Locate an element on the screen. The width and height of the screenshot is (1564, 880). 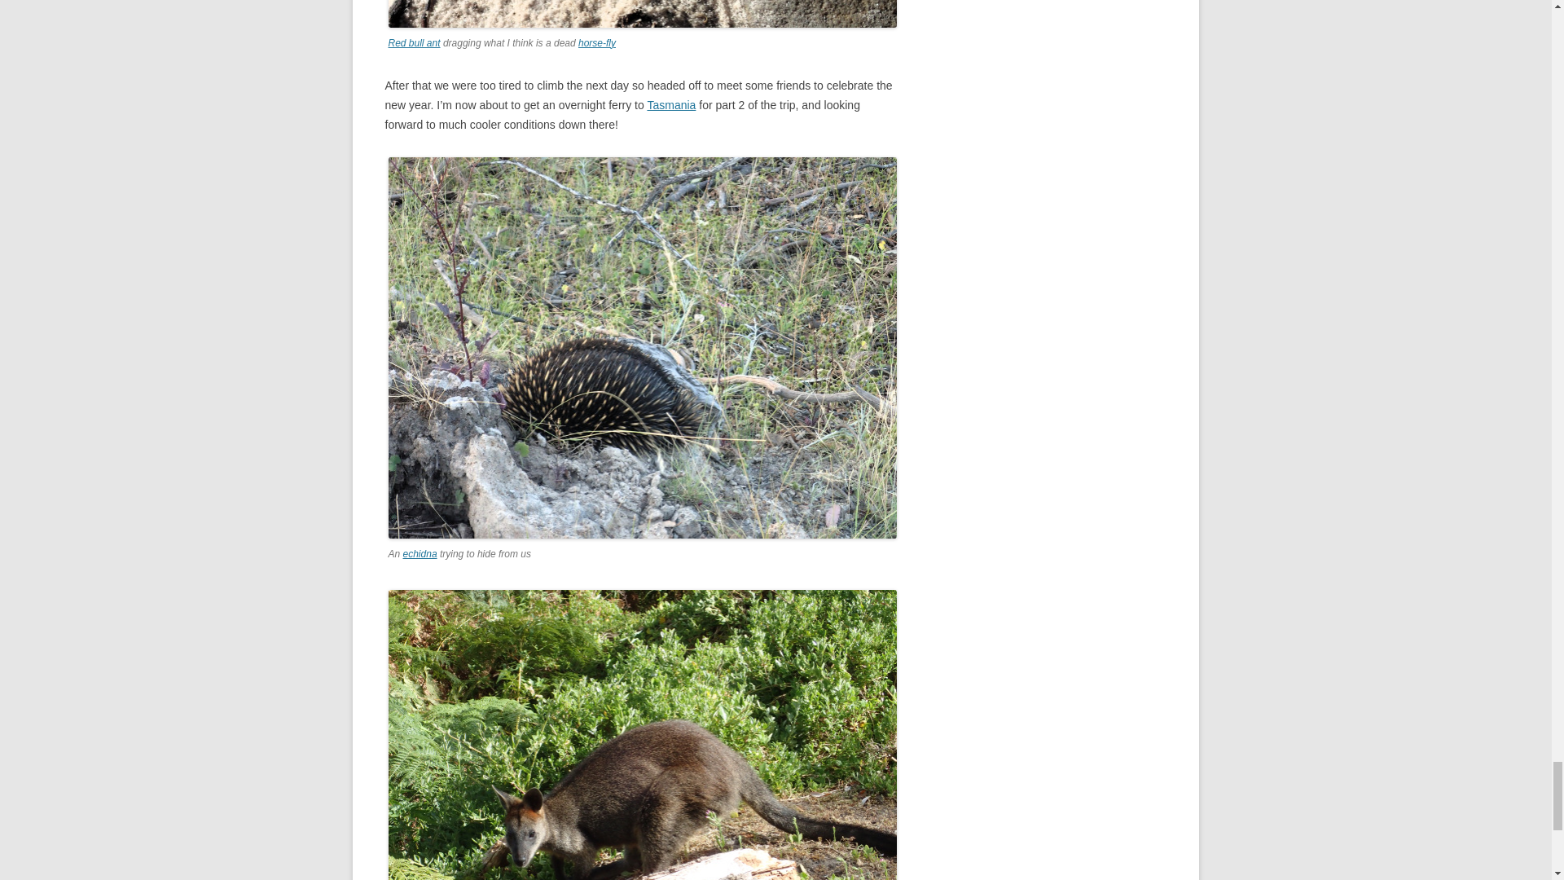
Tasmania is located at coordinates (671, 104).